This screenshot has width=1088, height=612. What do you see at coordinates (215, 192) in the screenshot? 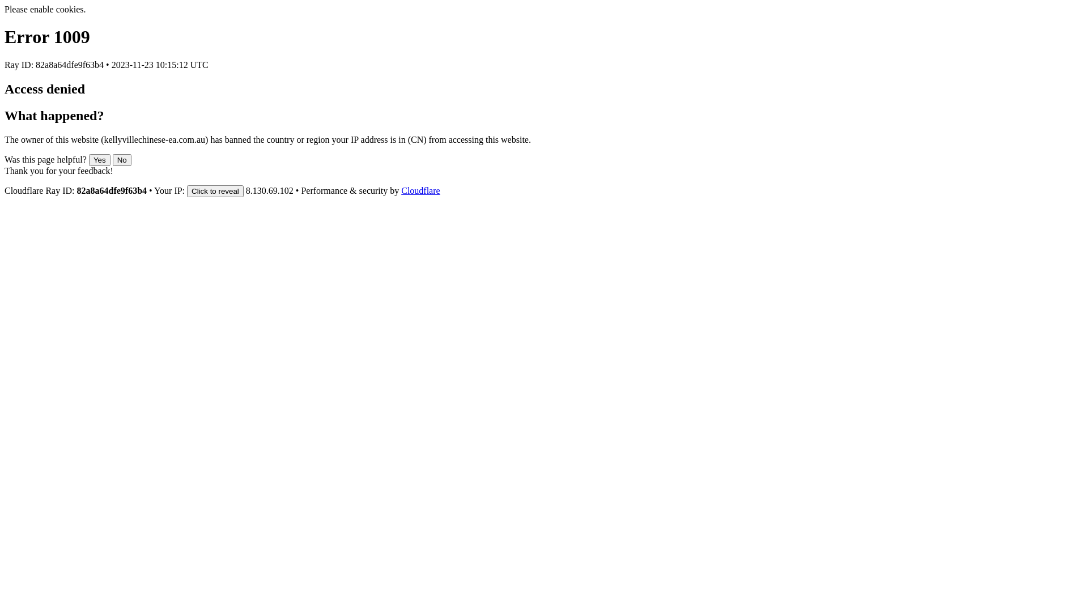
I see `Click to reveal` at bounding box center [215, 192].